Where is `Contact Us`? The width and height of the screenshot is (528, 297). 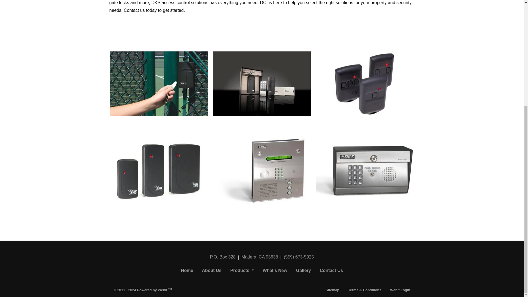 Contact Us is located at coordinates (331, 271).